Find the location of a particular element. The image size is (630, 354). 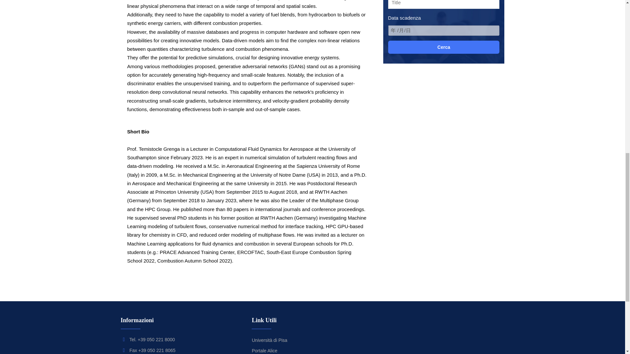

Portale Alice is located at coordinates (264, 350).